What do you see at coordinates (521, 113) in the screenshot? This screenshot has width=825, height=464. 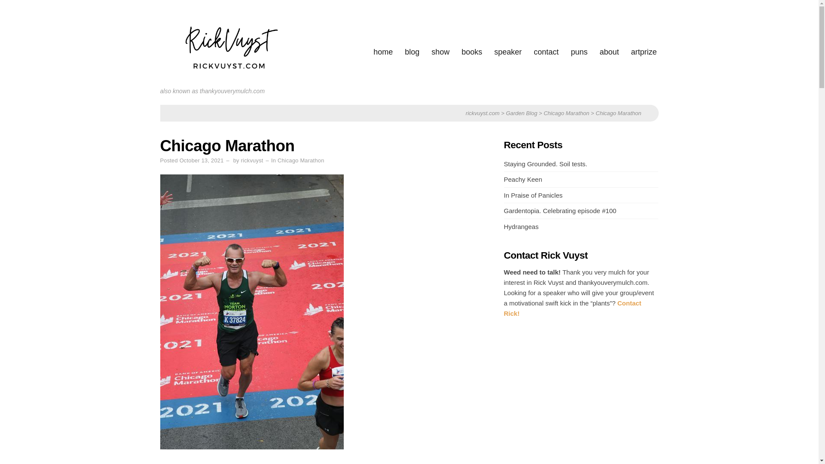 I see `Garden Blog` at bounding box center [521, 113].